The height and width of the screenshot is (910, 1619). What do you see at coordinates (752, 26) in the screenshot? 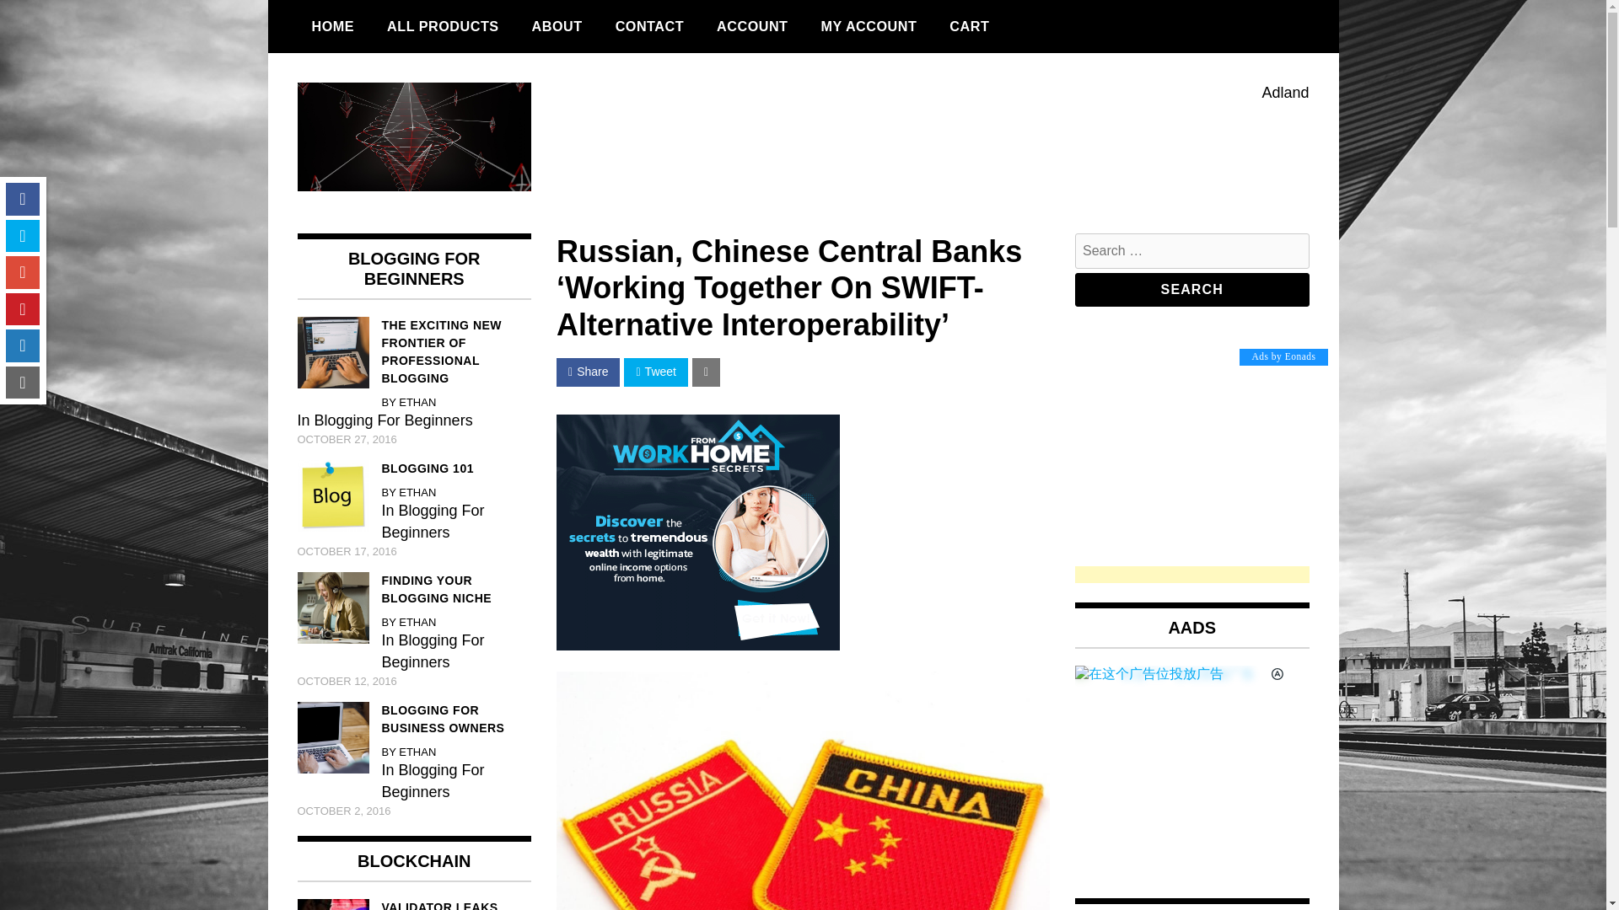
I see `ACCOUNT` at bounding box center [752, 26].